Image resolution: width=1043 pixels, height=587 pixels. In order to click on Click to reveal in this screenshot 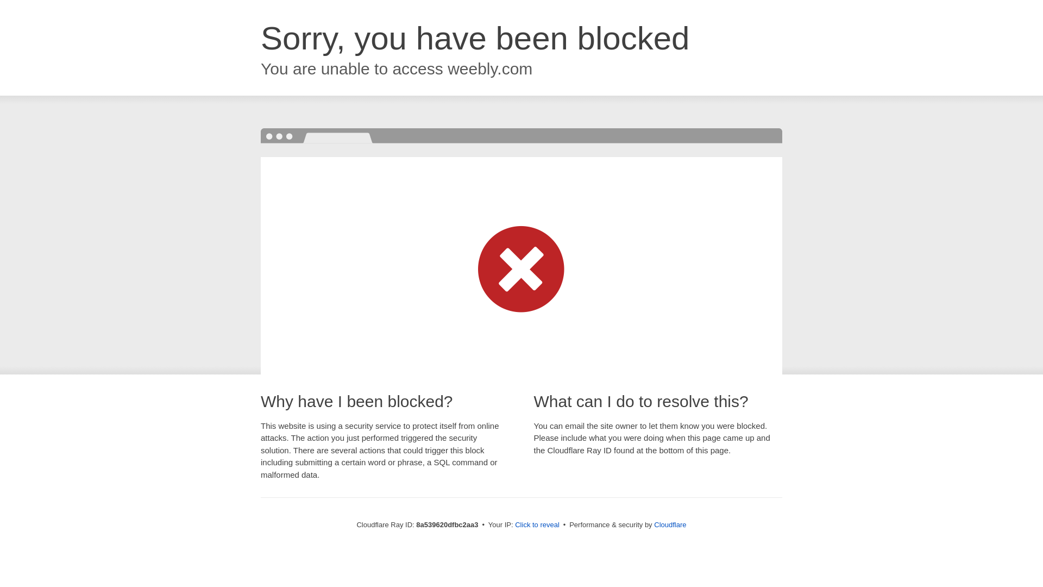, I will do `click(537, 525)`.